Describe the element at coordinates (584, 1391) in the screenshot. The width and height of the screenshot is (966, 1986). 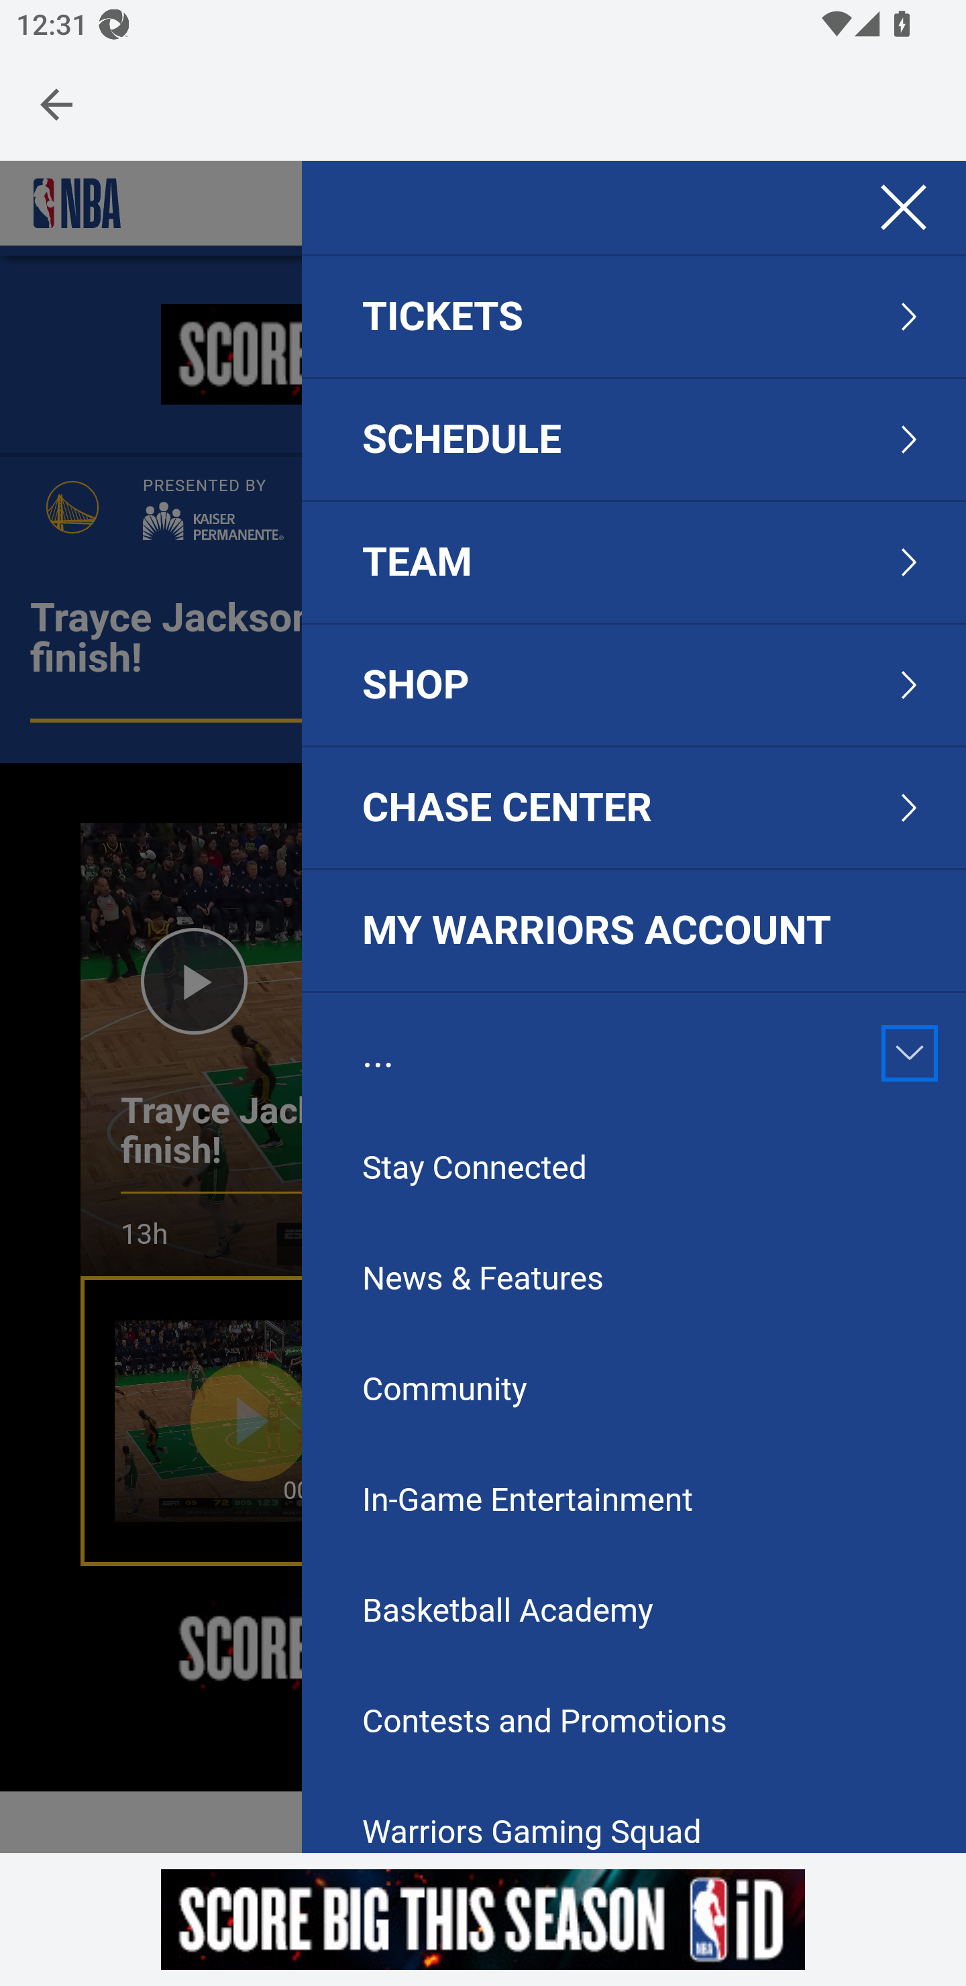
I see `Community Community Community` at that location.